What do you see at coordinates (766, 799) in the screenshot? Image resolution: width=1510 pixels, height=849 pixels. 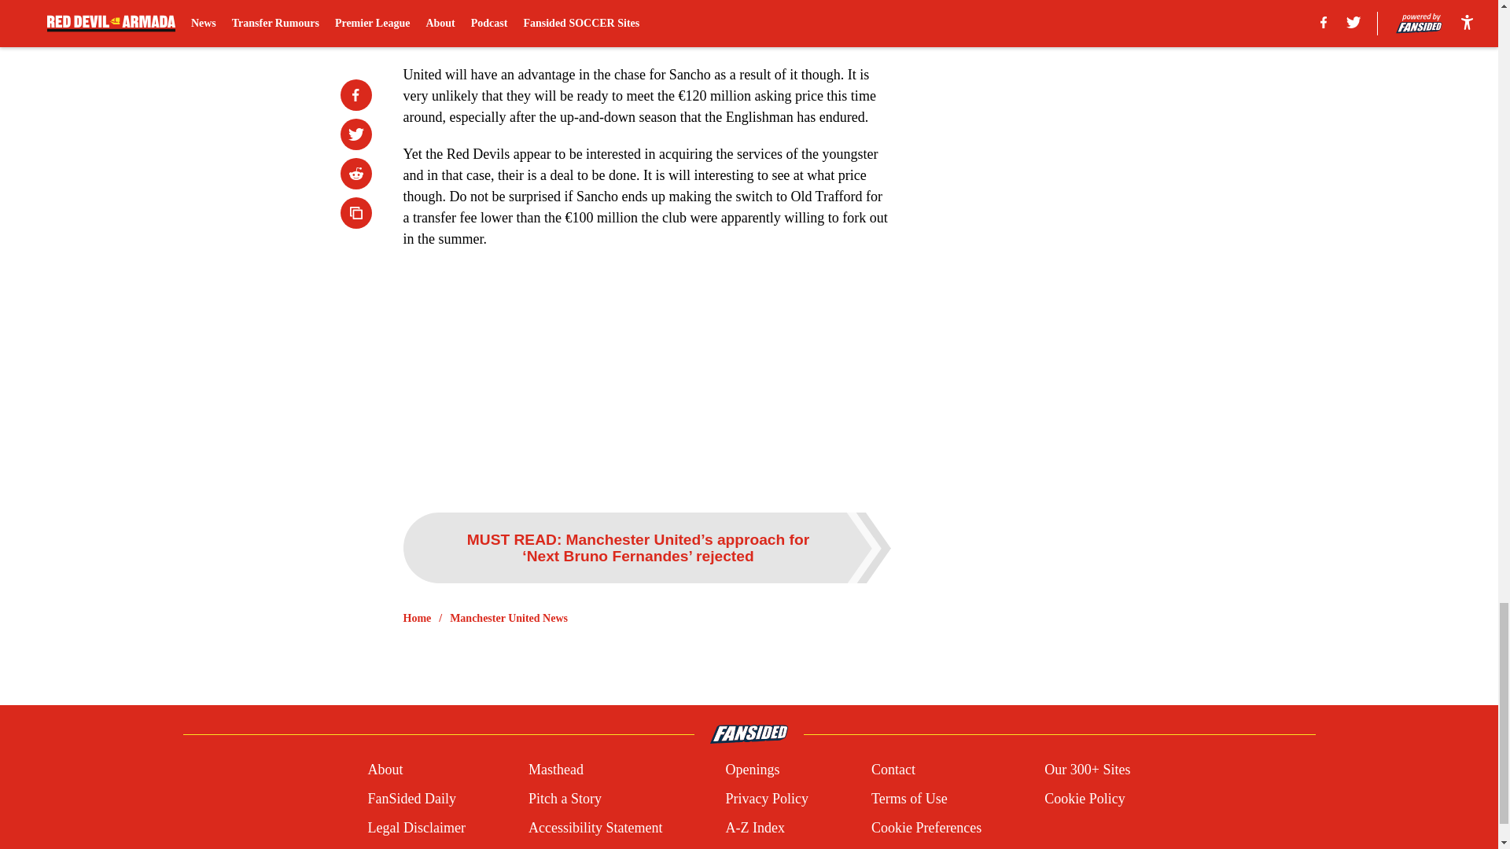 I see `Privacy Policy` at bounding box center [766, 799].